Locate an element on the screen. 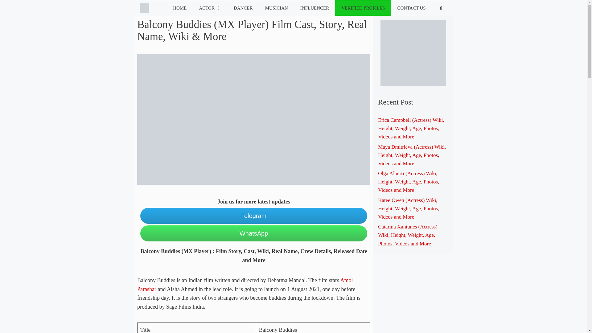 This screenshot has width=592, height=333. INFLUENCER is located at coordinates (314, 8).